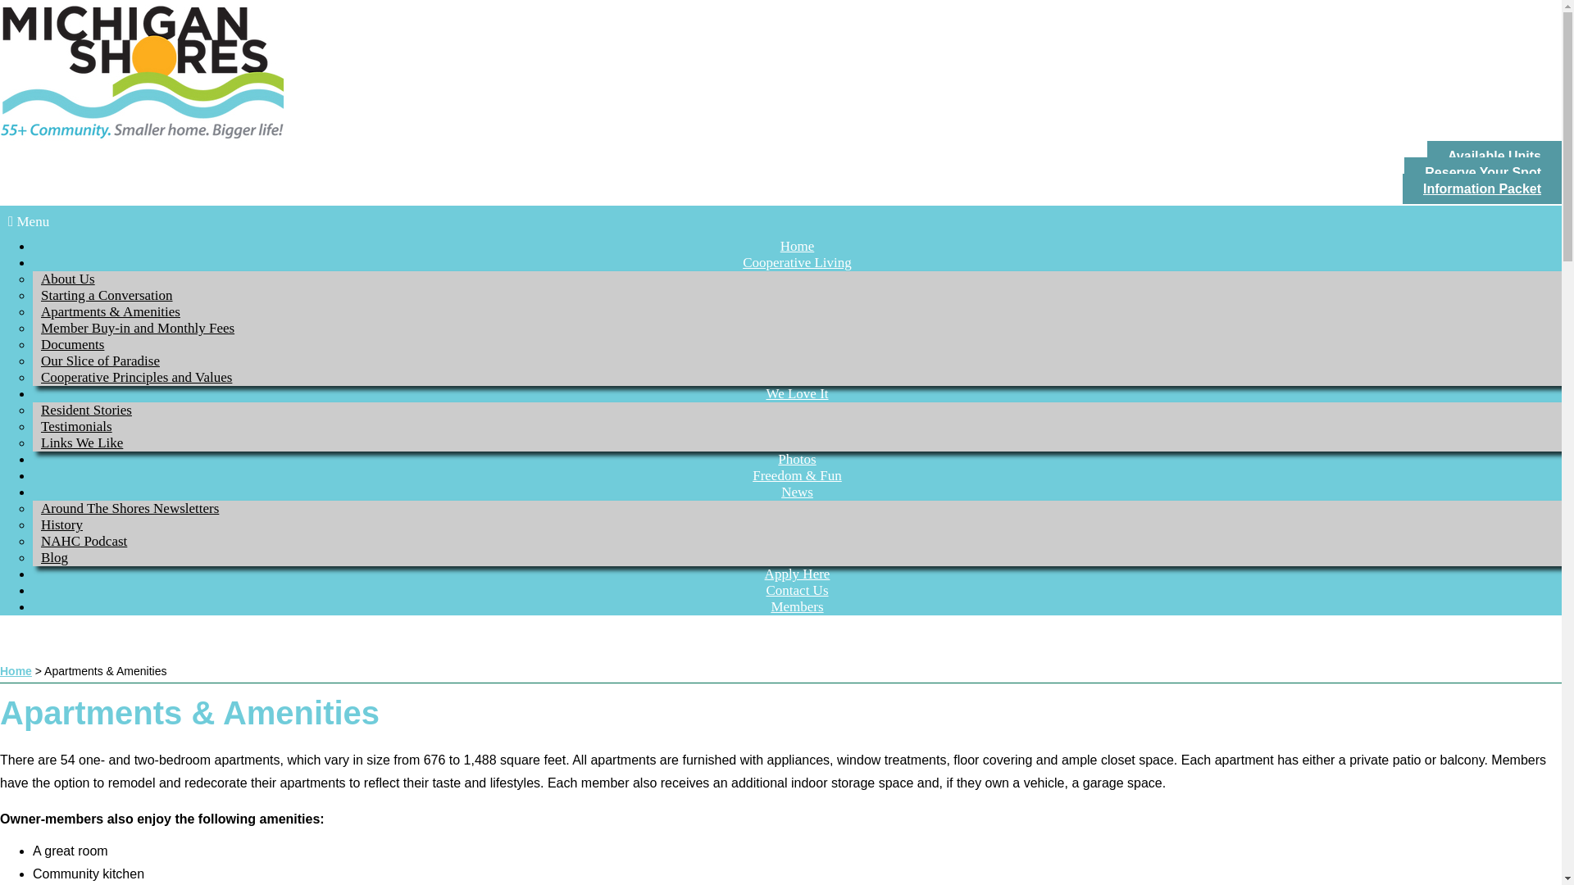 The width and height of the screenshot is (1574, 885). Describe the element at coordinates (798, 246) in the screenshot. I see `Home` at that location.